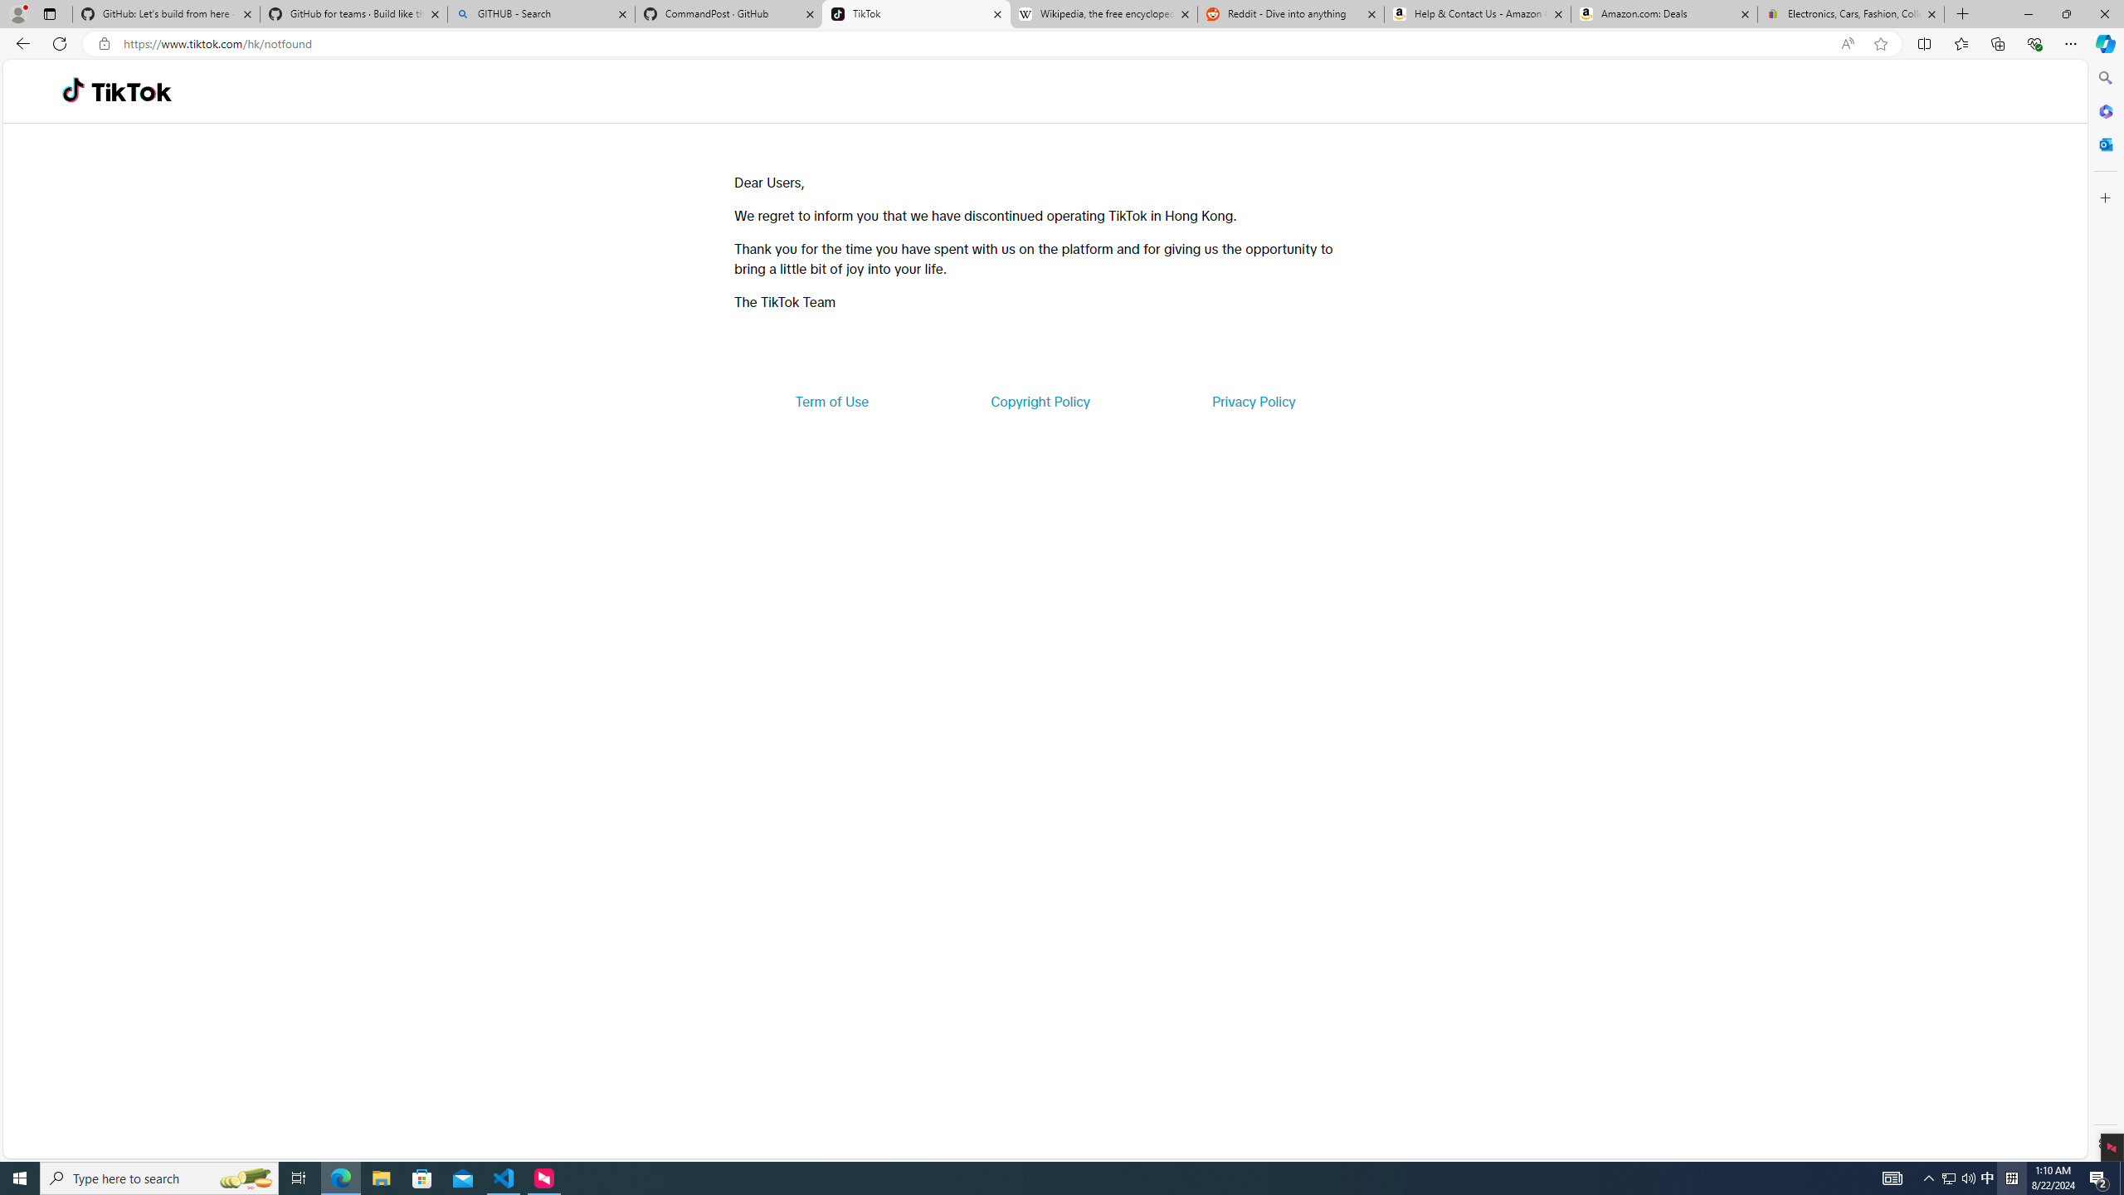  I want to click on Copyright Policy, so click(1039, 402).